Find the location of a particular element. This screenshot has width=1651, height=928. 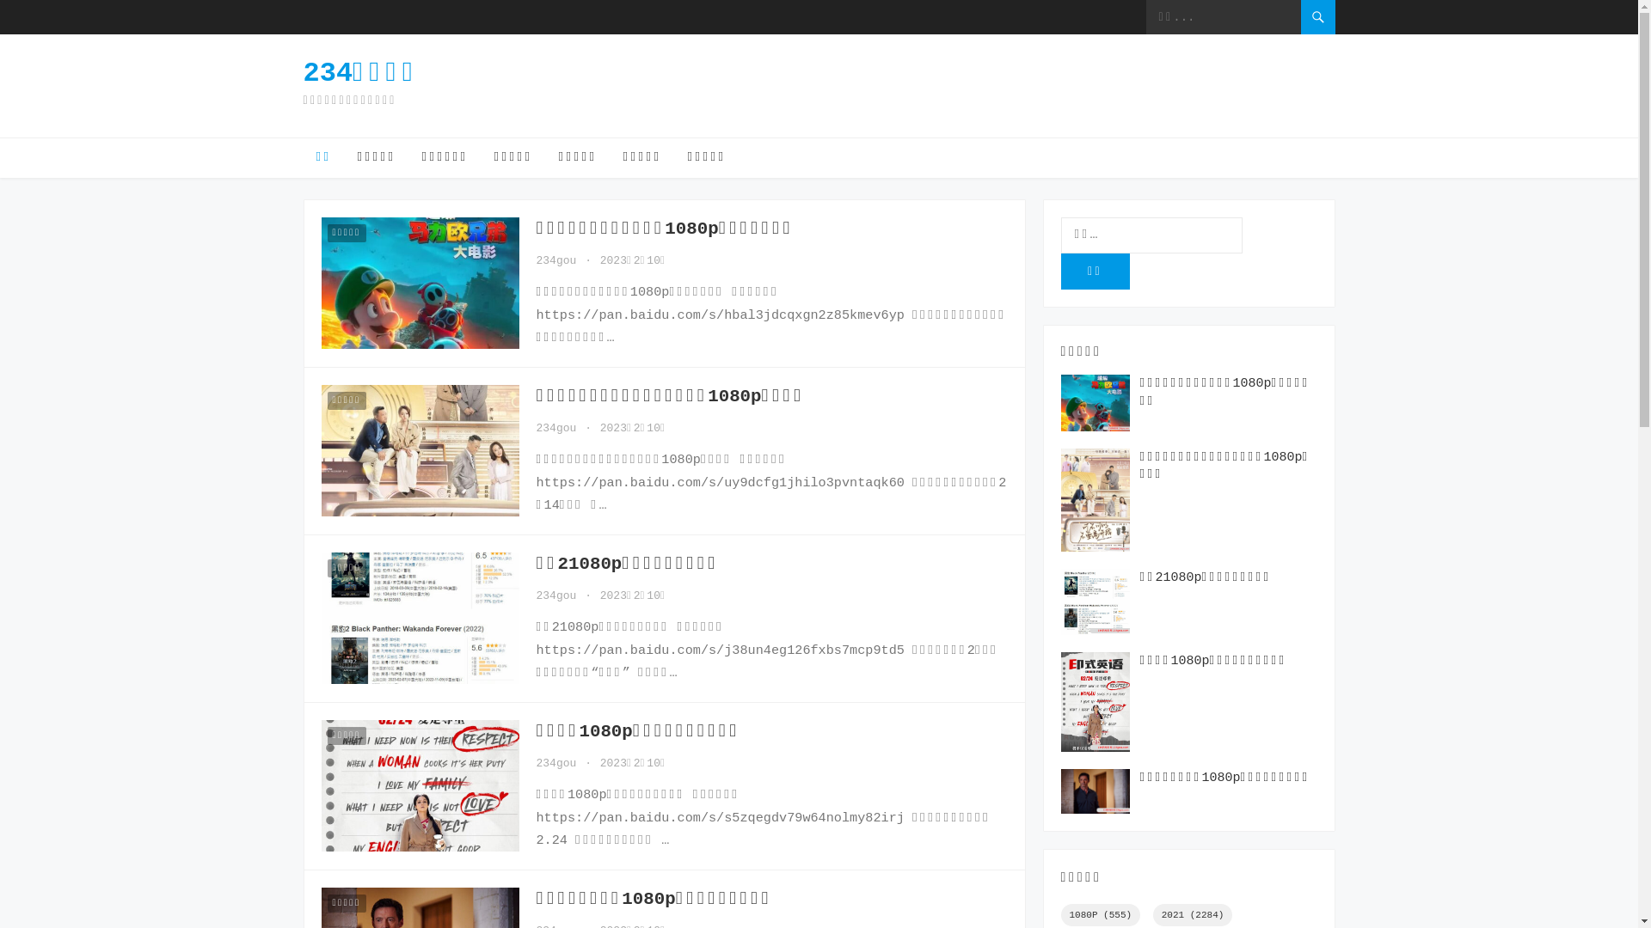

2021 (2284) is located at coordinates (1194, 915).